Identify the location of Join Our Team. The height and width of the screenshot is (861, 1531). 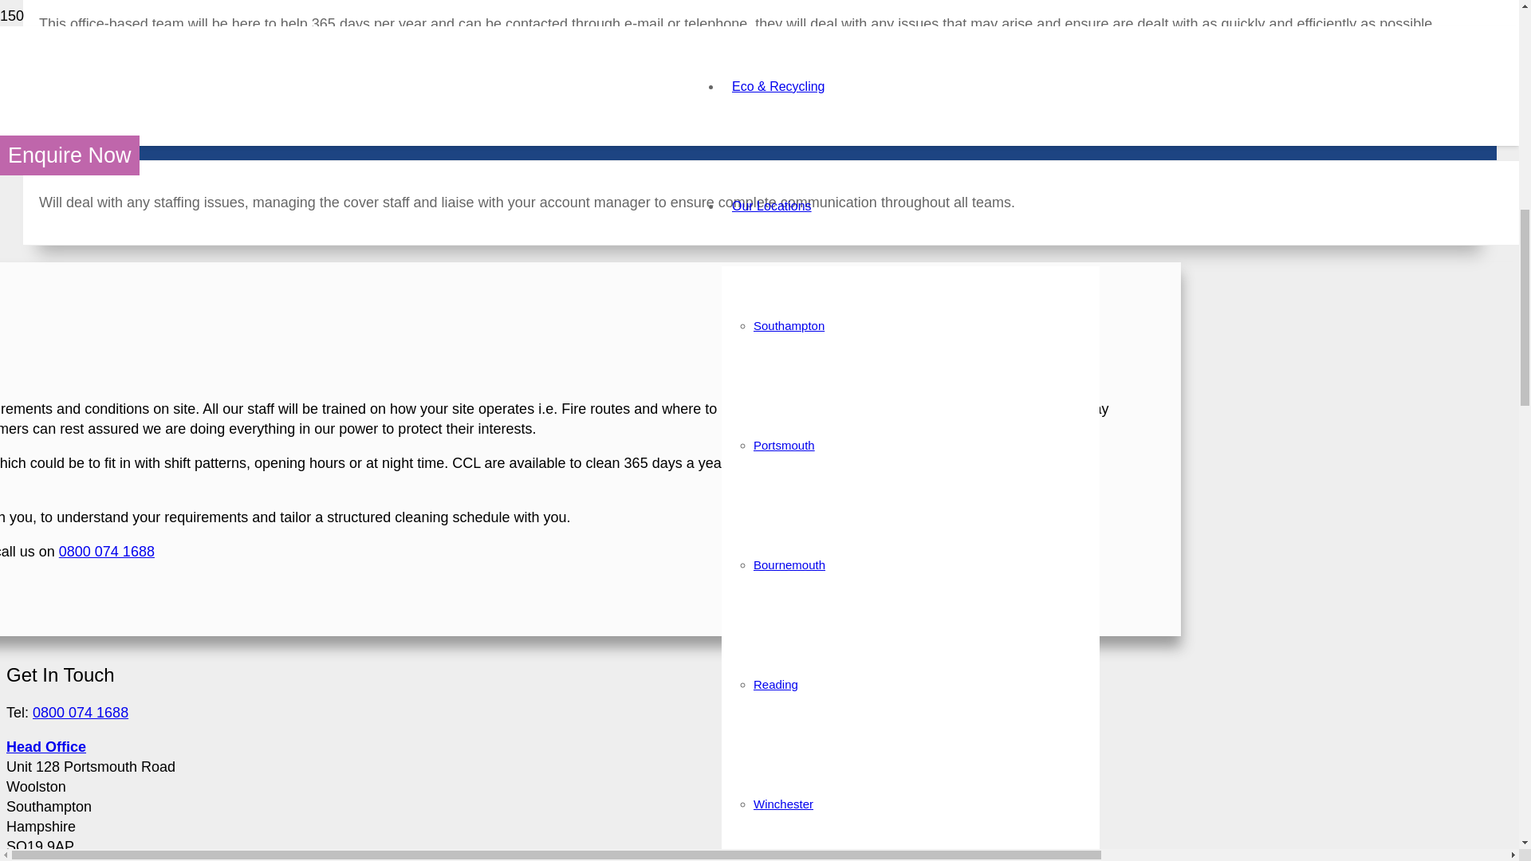
(792, 421).